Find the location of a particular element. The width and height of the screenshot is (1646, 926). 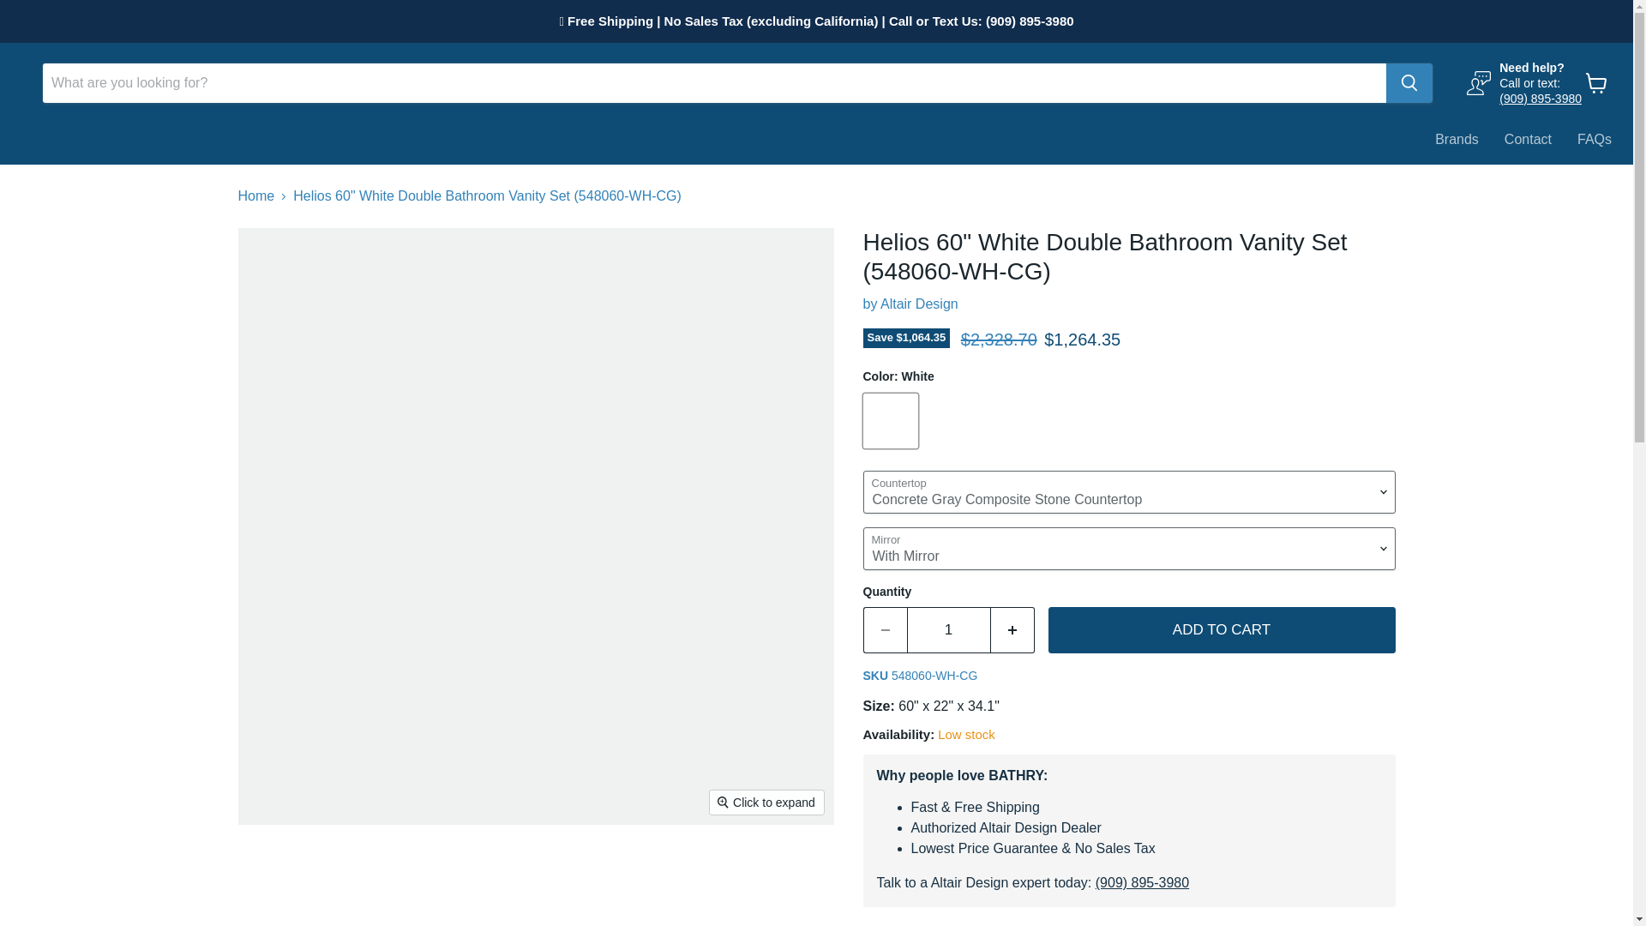

FAQs is located at coordinates (1595, 139).